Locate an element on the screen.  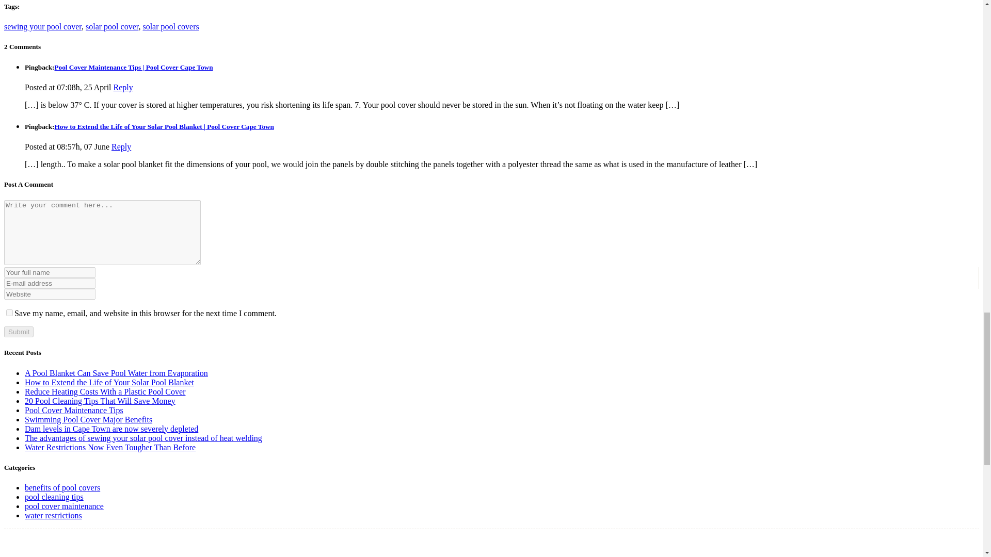
Reduce Heating Costs With a Plastic Pool Cover is located at coordinates (105, 391).